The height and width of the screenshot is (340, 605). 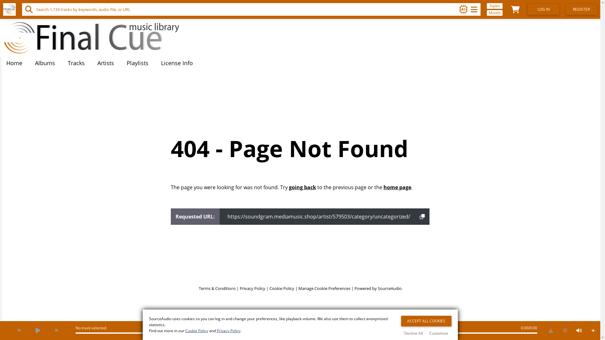 What do you see at coordinates (302, 187) in the screenshot?
I see `going back` at bounding box center [302, 187].